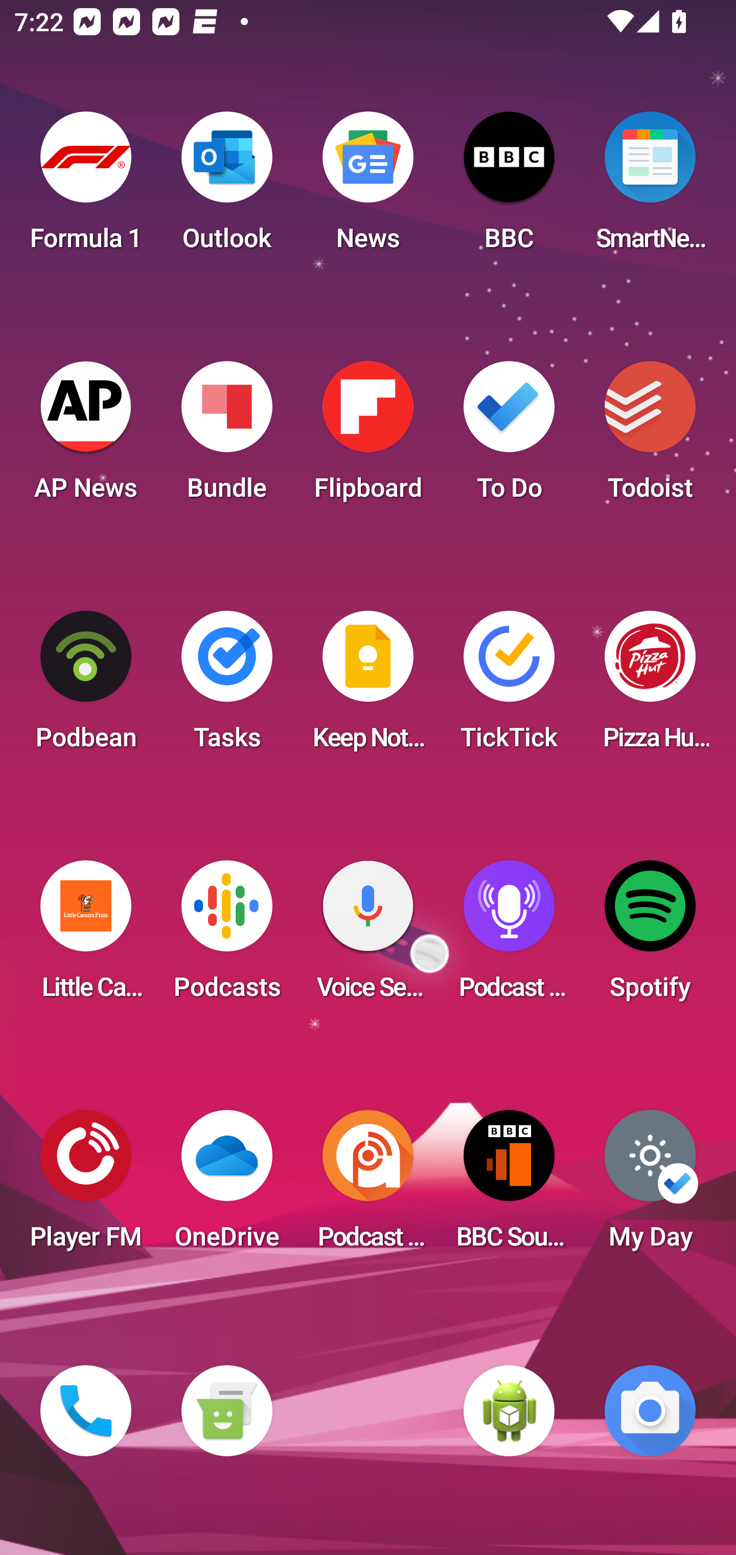 The image size is (736, 1555). What do you see at coordinates (368, 686) in the screenshot?
I see `Keep Notes` at bounding box center [368, 686].